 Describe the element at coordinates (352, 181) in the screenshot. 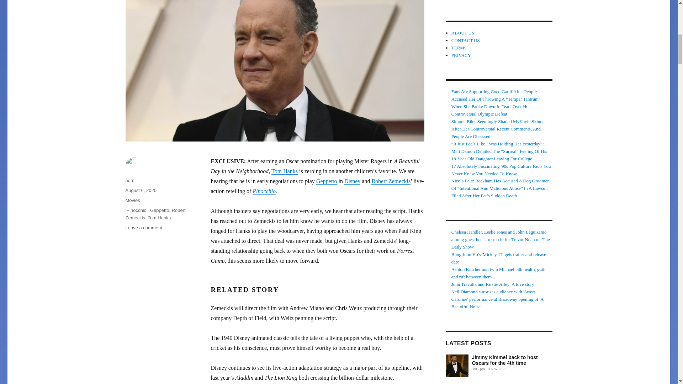

I see `Disney` at that location.